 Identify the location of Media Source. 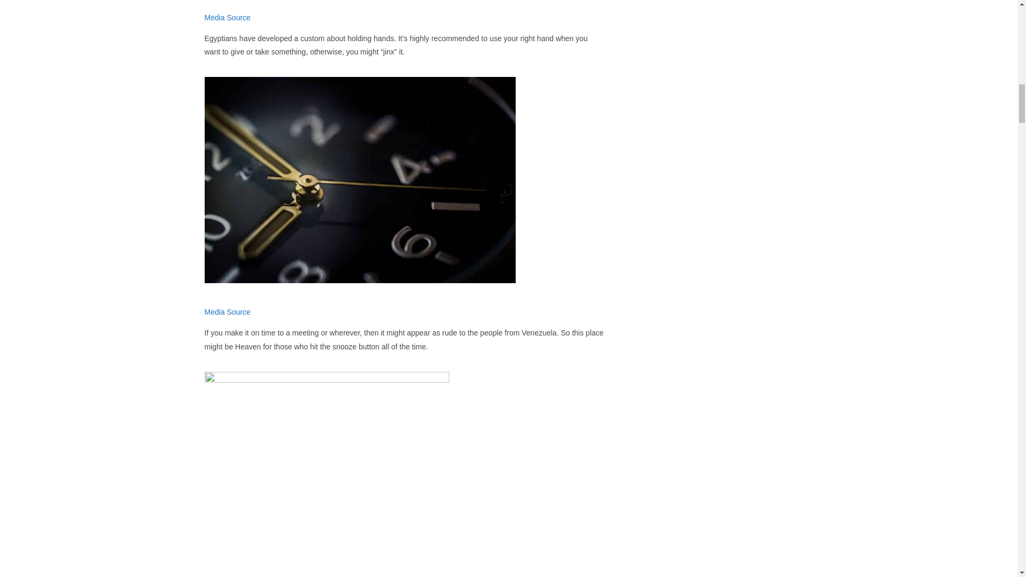
(227, 311).